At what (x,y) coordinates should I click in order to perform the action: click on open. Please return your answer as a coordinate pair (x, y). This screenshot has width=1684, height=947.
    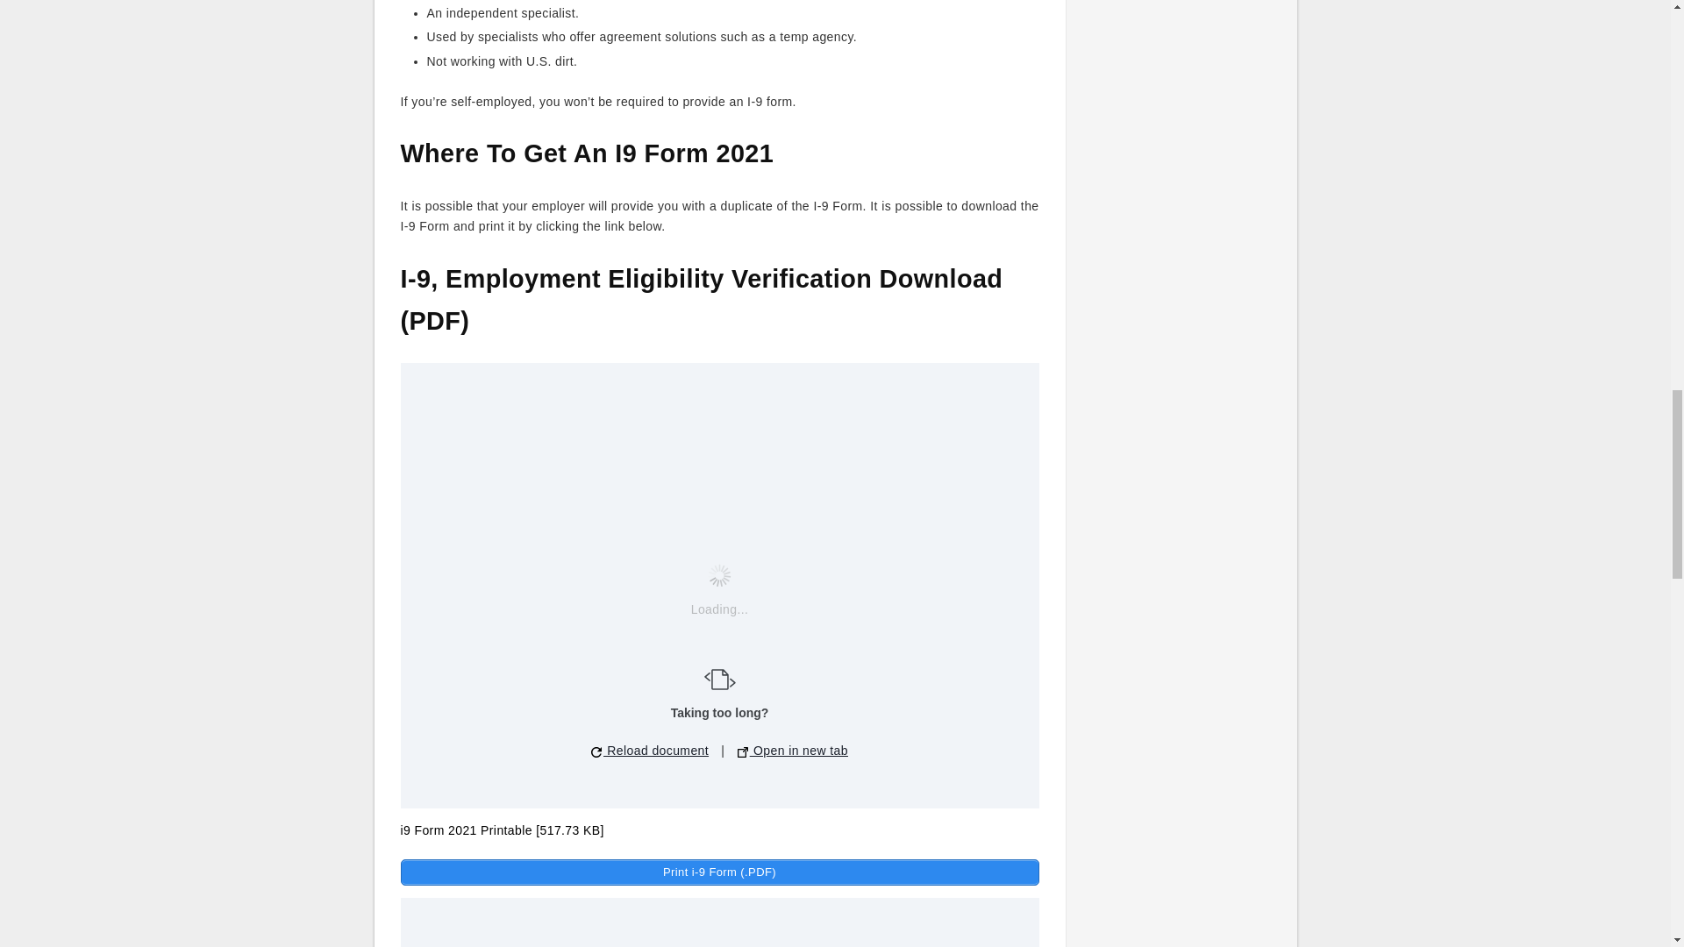
    Looking at the image, I should click on (742, 752).